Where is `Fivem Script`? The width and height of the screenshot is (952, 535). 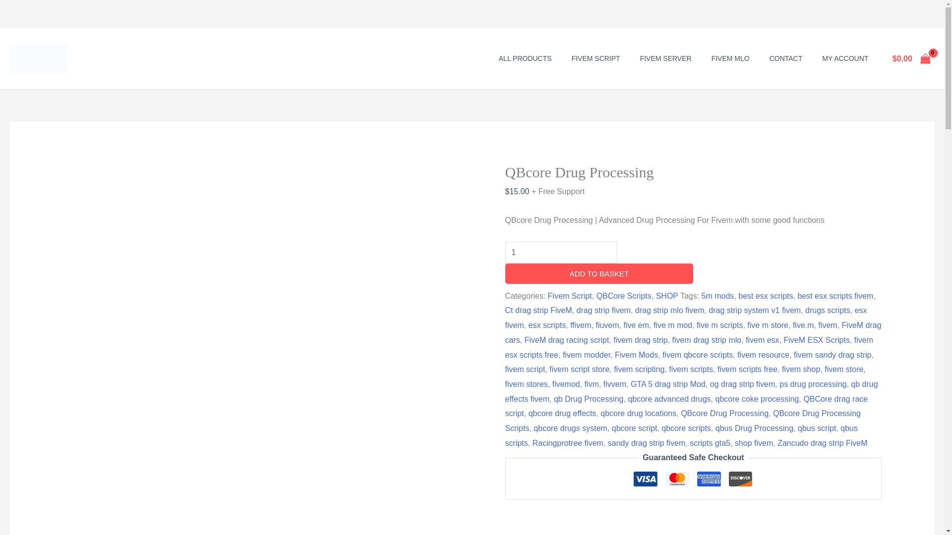
Fivem Script is located at coordinates (570, 295).